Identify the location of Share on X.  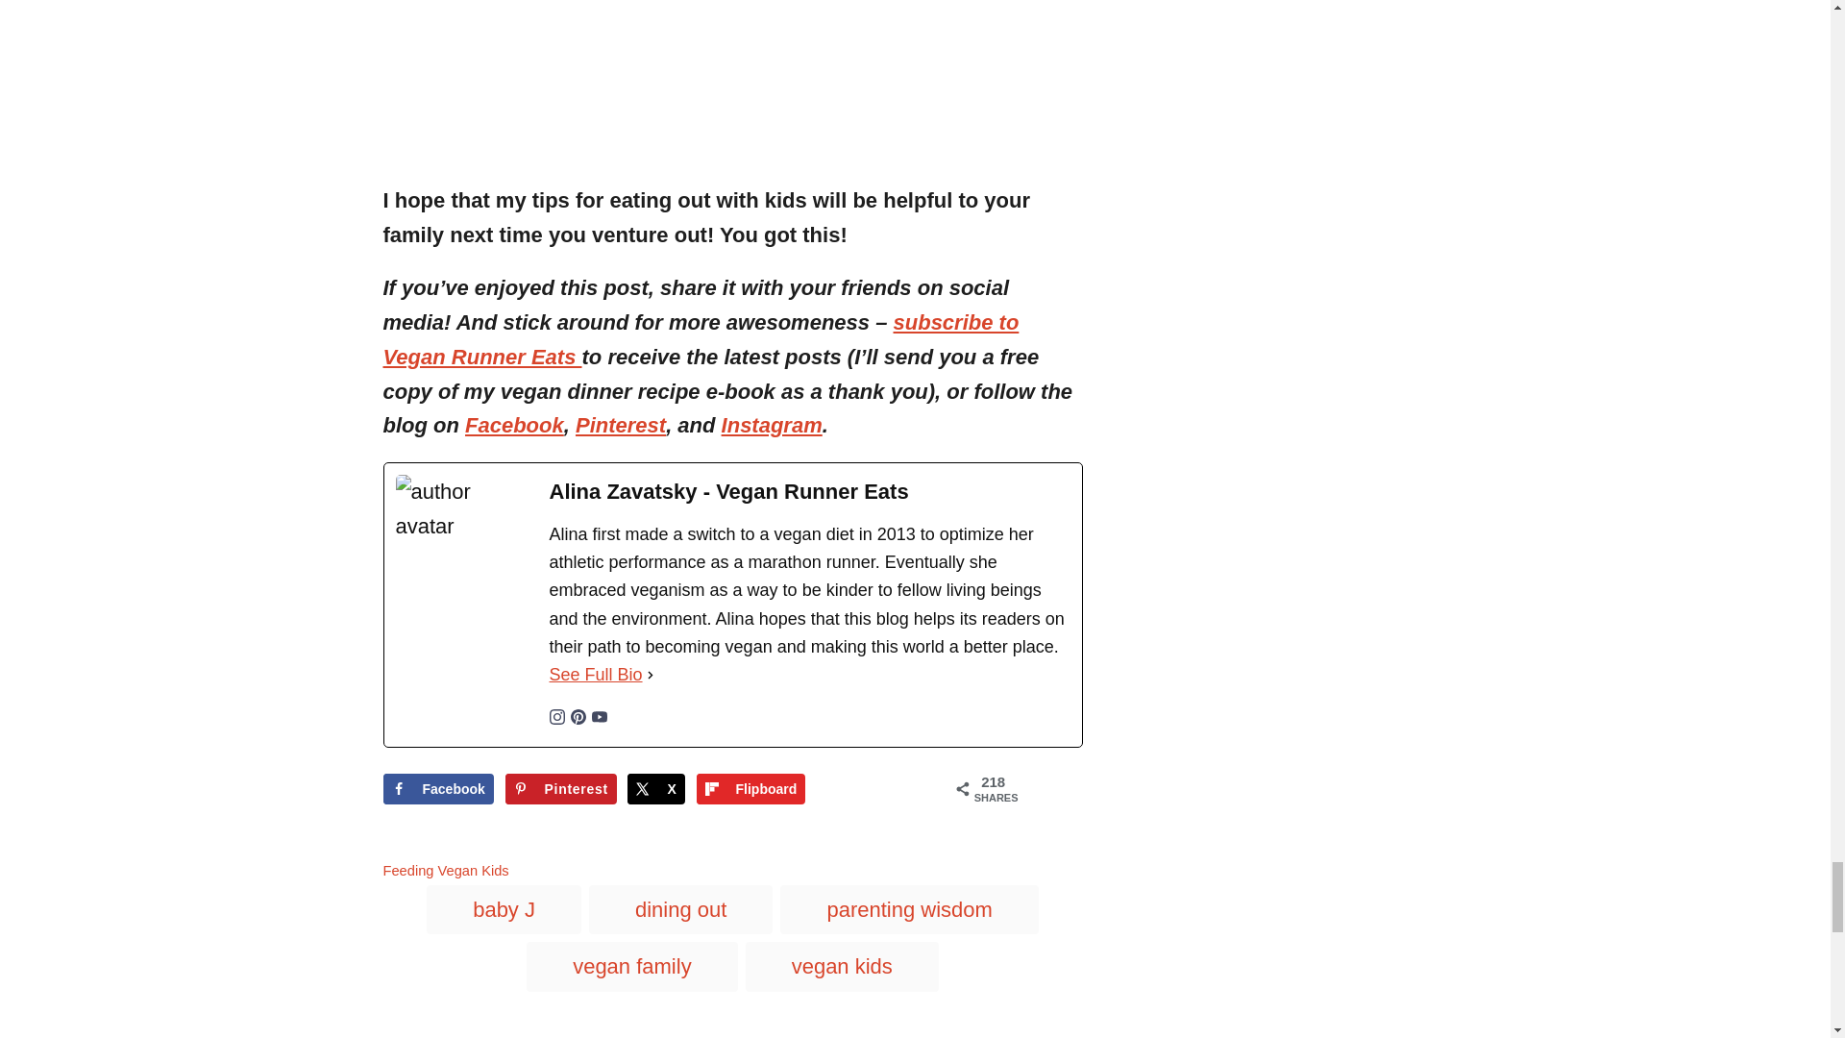
(655, 788).